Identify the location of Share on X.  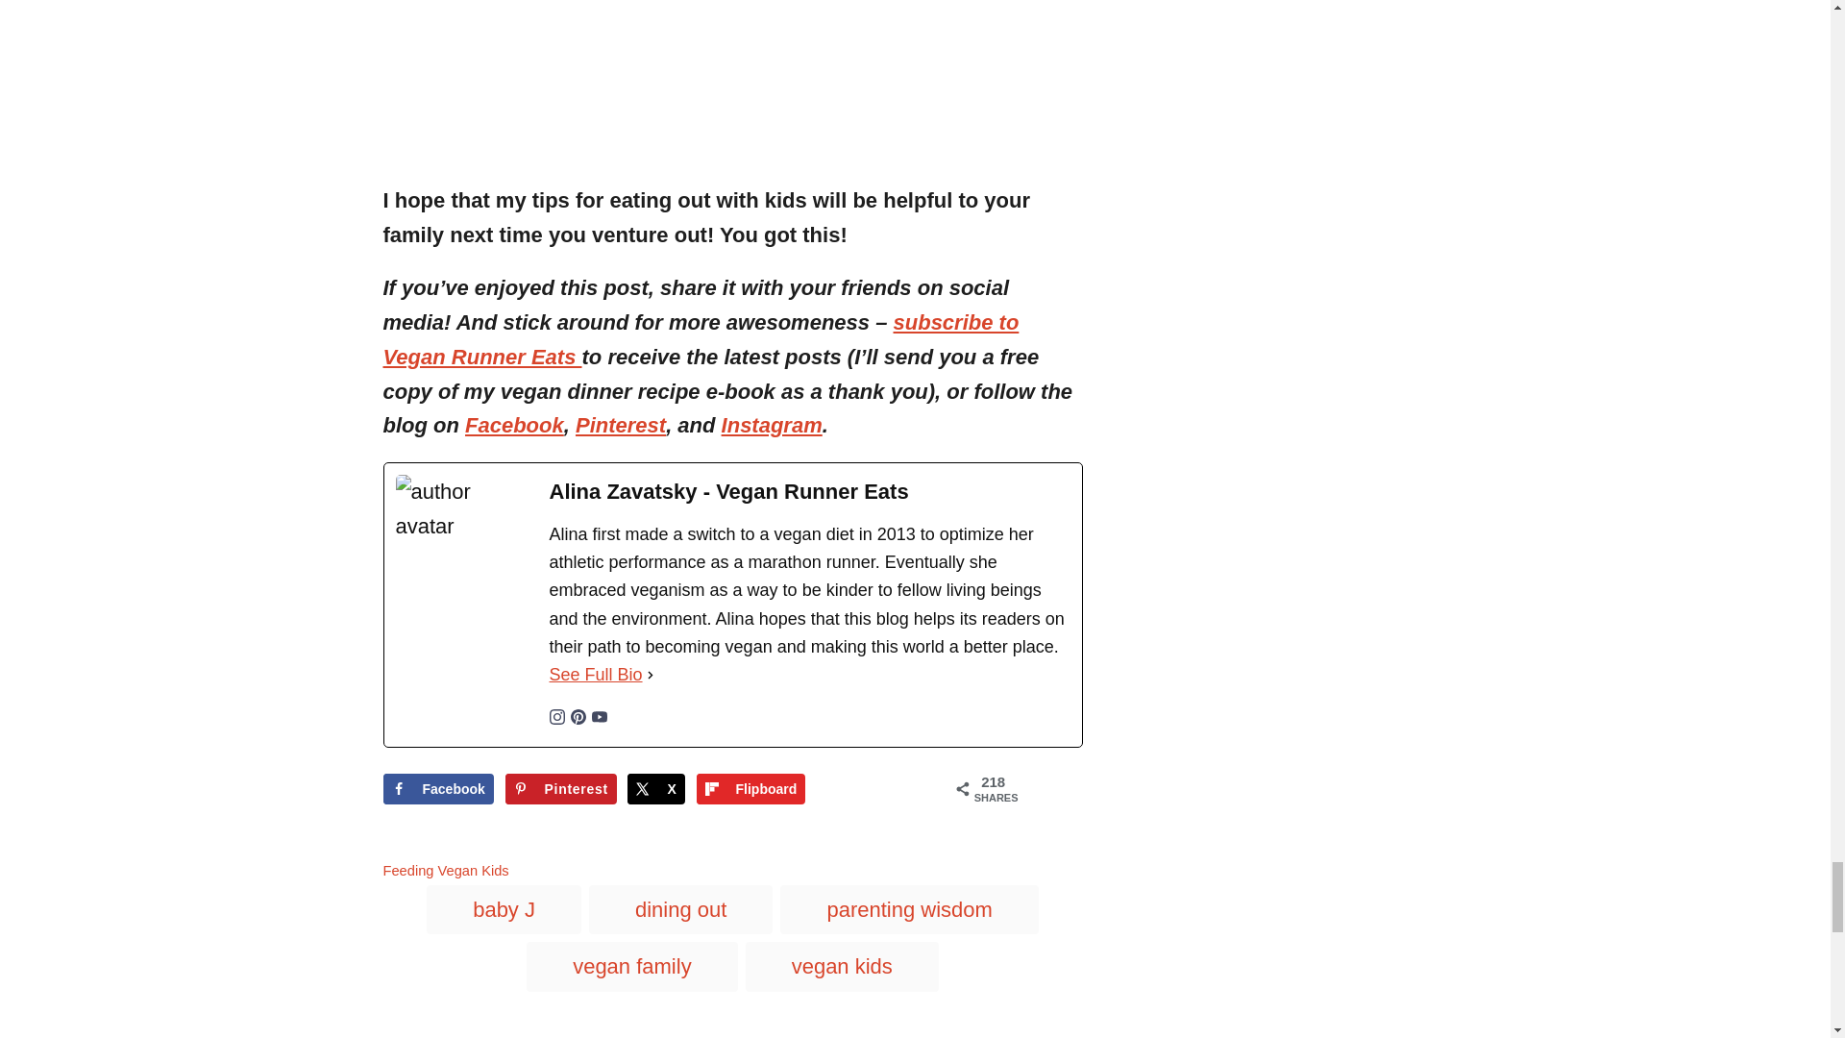
(655, 788).